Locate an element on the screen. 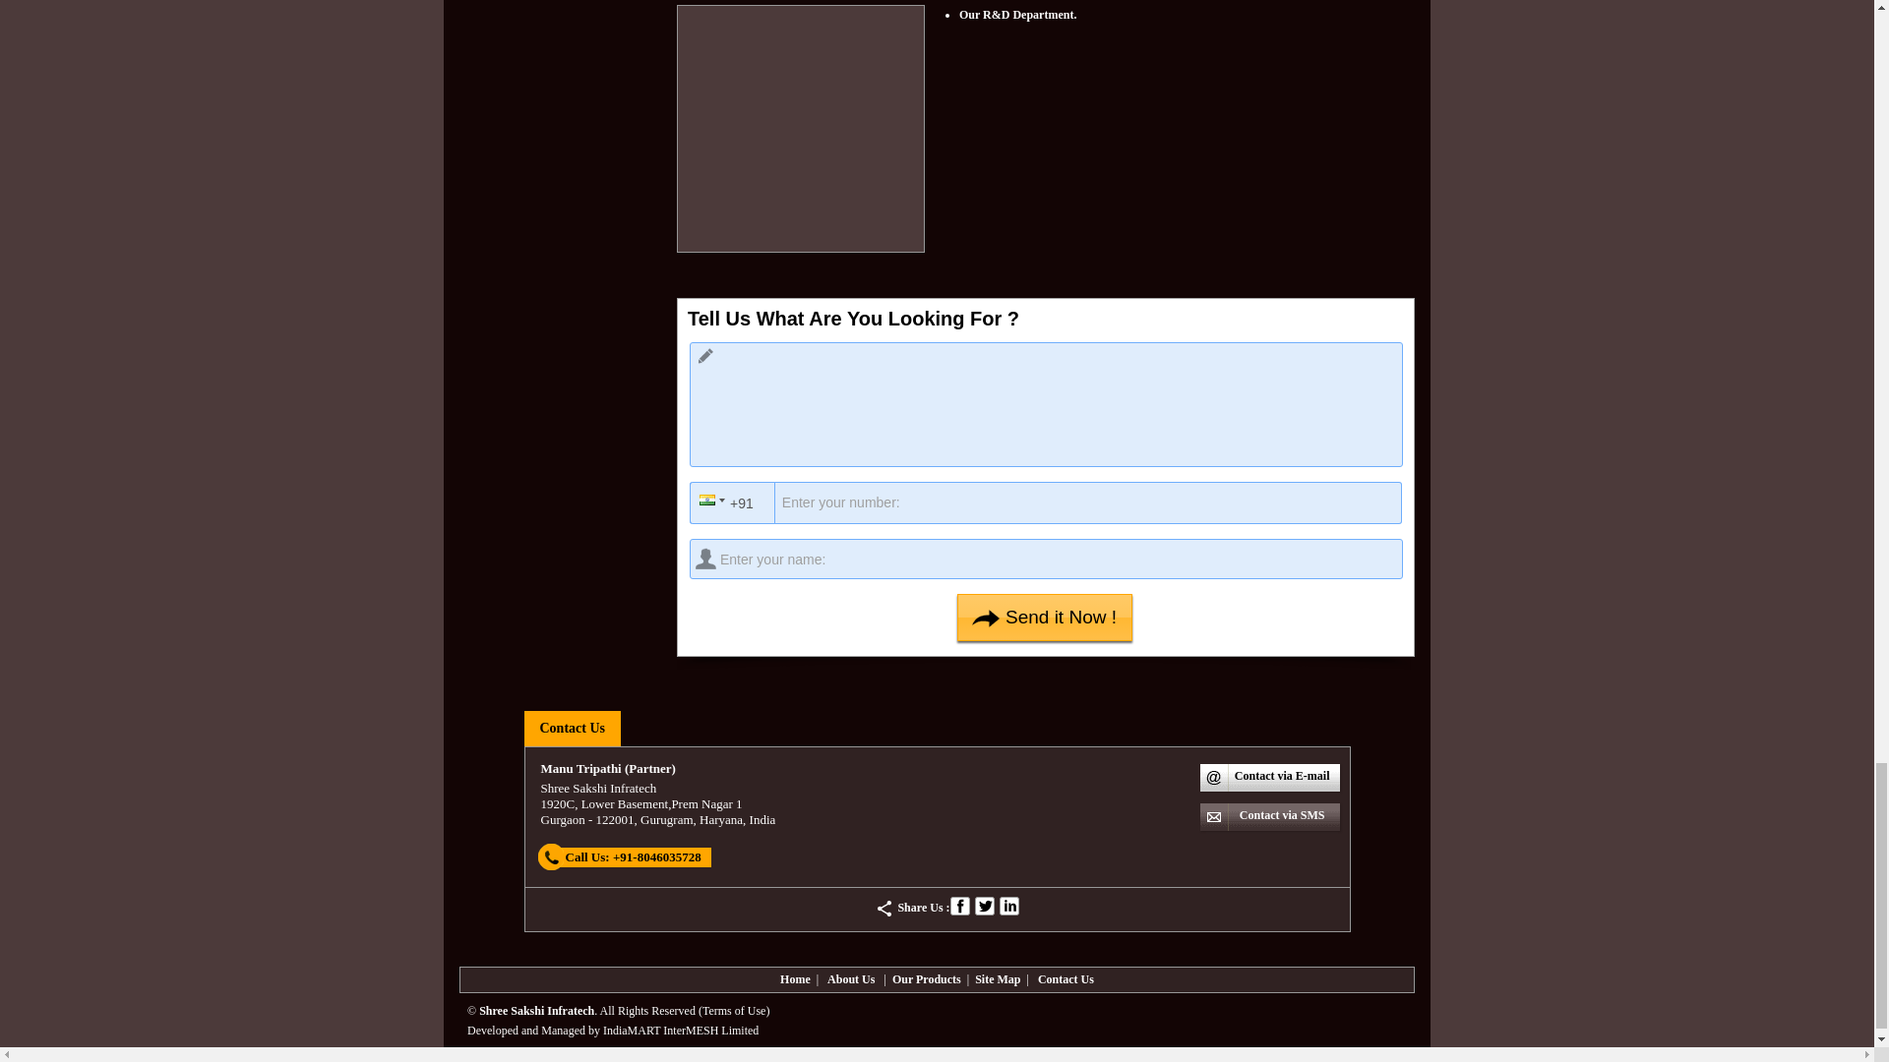 Image resolution: width=1889 pixels, height=1062 pixels. Send it Now ! is located at coordinates (1045, 618).